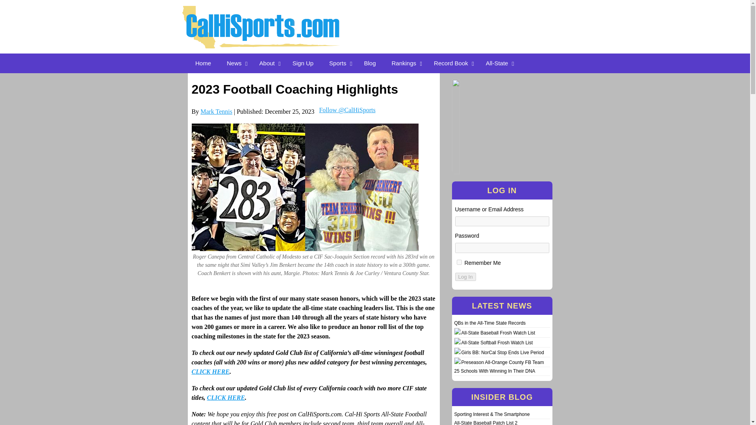 Image resolution: width=756 pixels, height=425 pixels. I want to click on Blog, so click(369, 63).